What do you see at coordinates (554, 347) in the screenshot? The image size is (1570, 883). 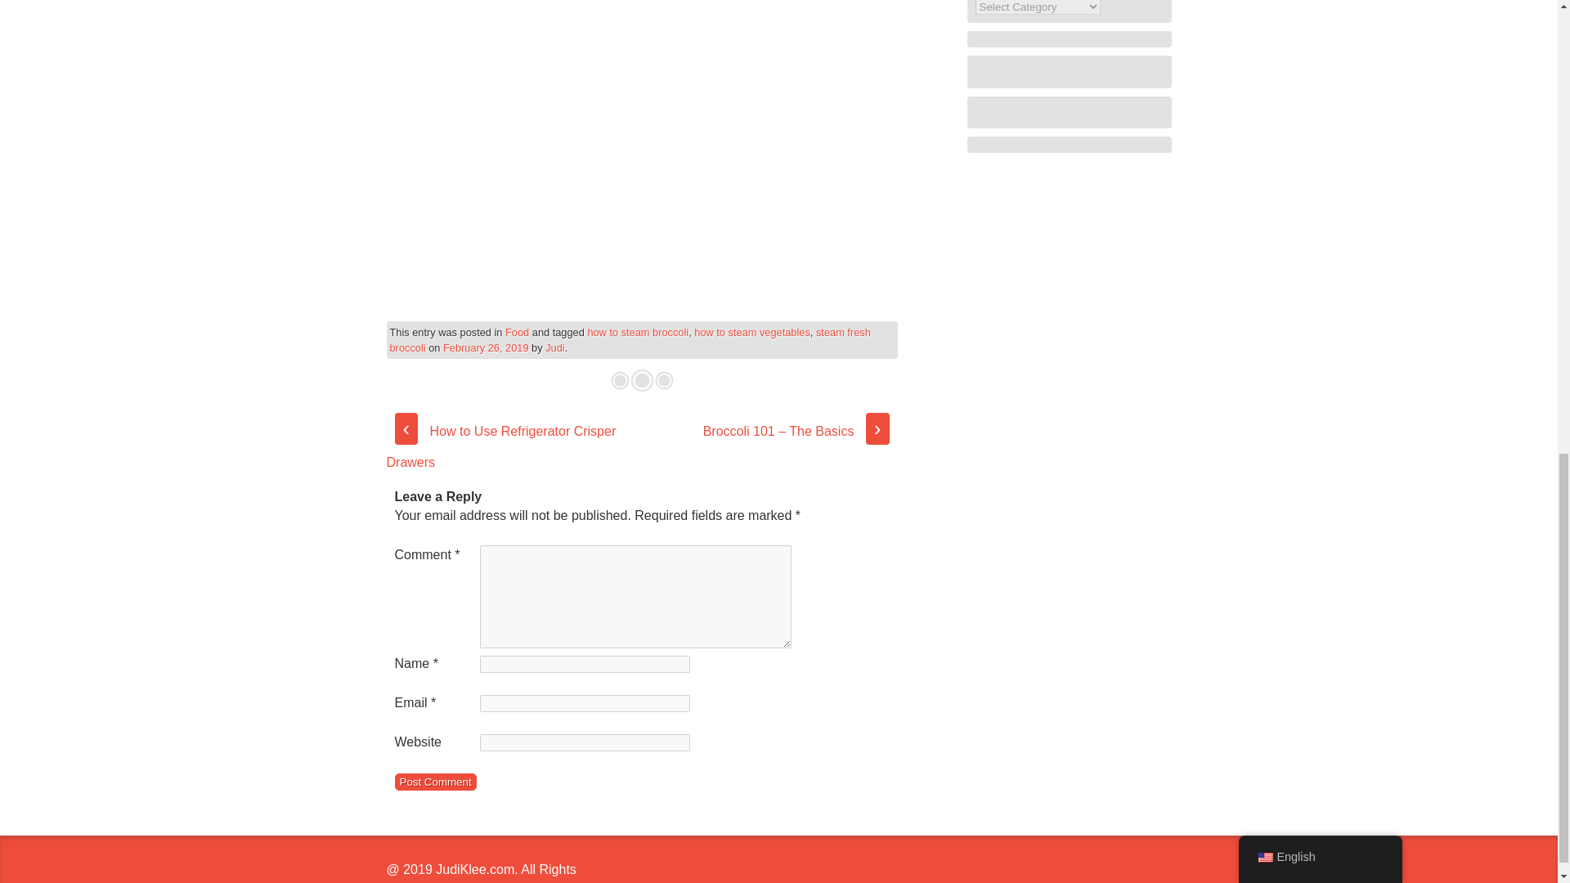 I see `Judi` at bounding box center [554, 347].